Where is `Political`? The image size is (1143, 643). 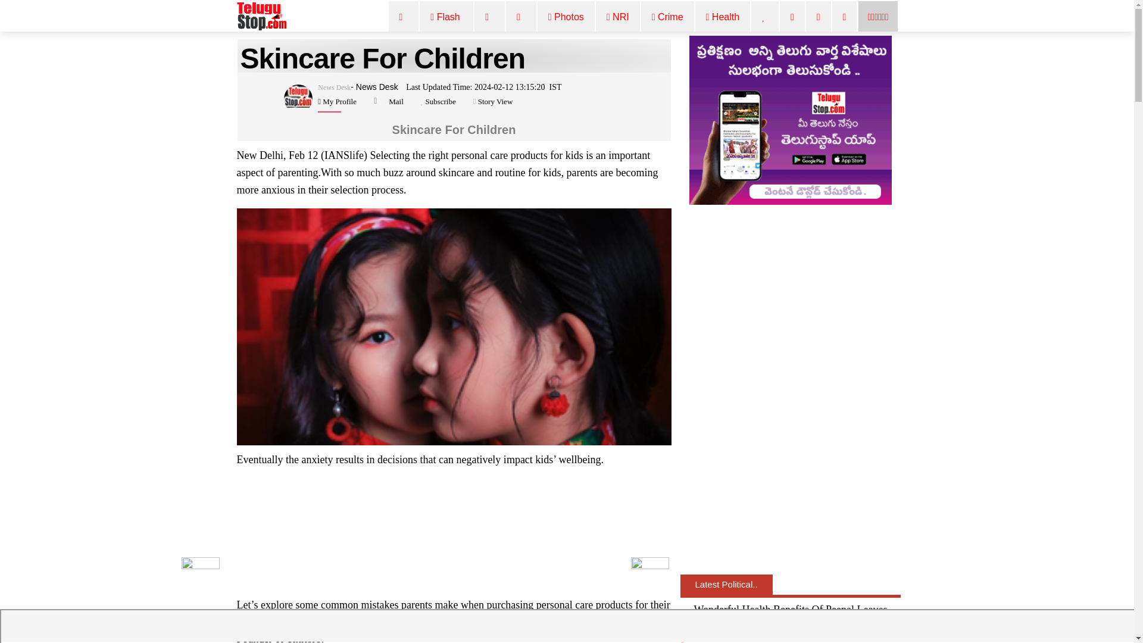 Political is located at coordinates (521, 18).